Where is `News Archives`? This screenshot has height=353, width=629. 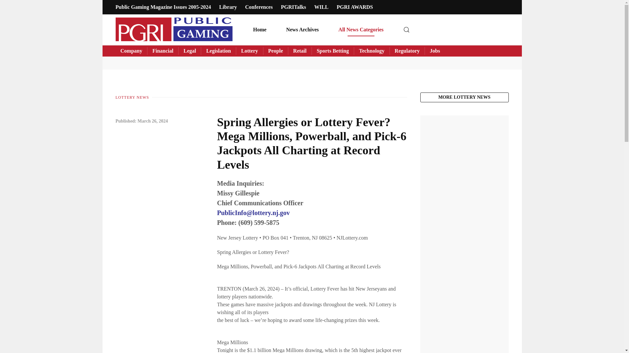
News Archives is located at coordinates (302, 29).